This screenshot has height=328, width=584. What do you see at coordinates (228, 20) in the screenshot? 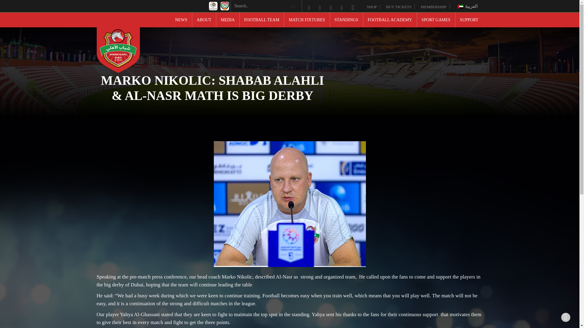
I see `MEDIA` at bounding box center [228, 20].